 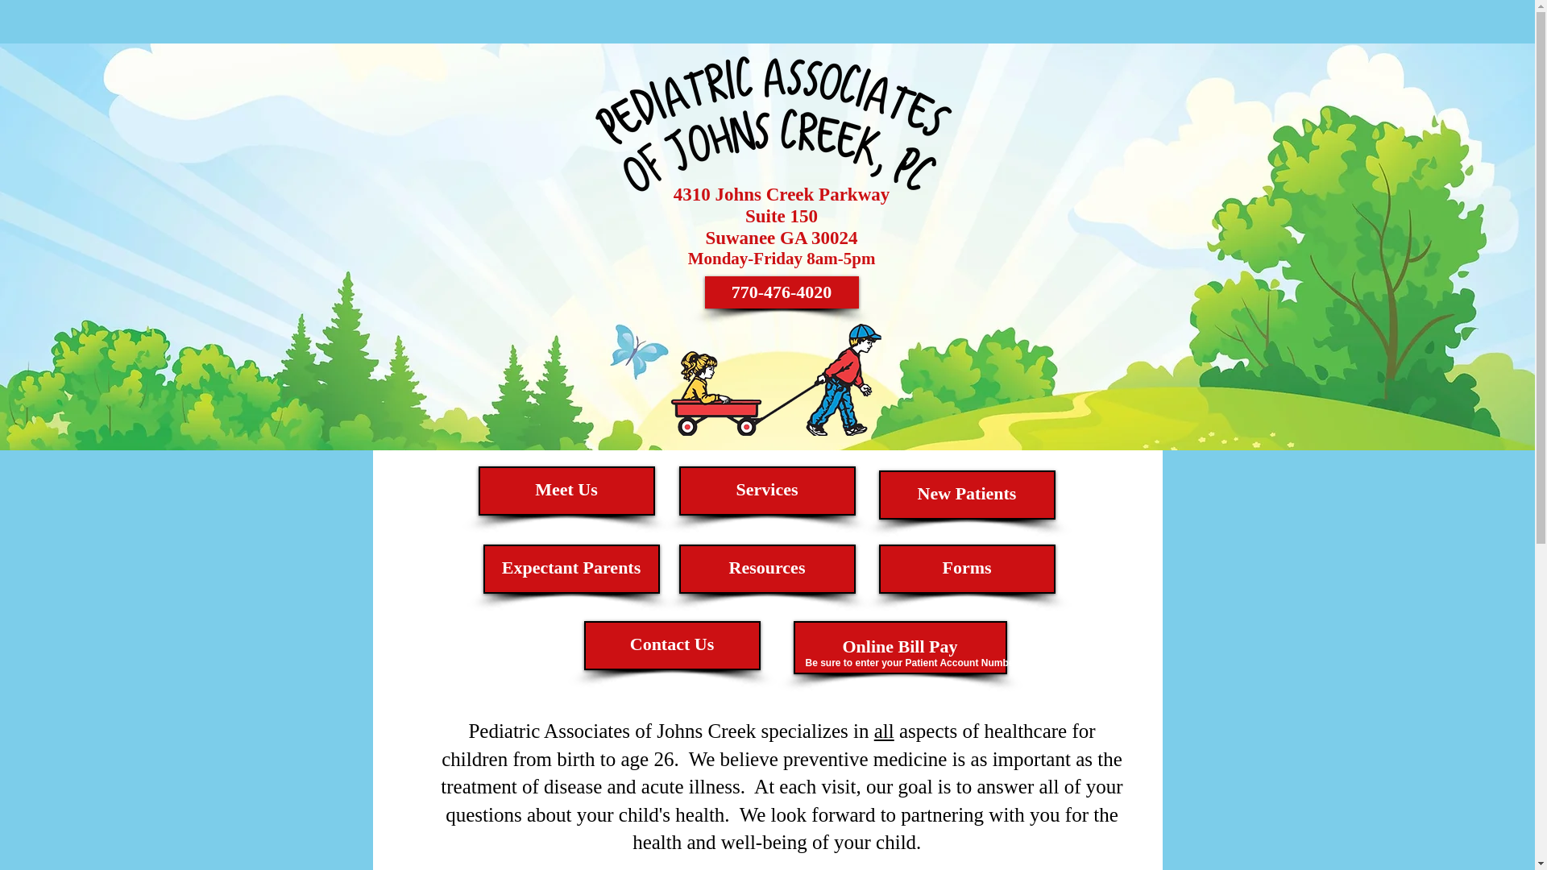 What do you see at coordinates (767, 569) in the screenshot?
I see `Resources` at bounding box center [767, 569].